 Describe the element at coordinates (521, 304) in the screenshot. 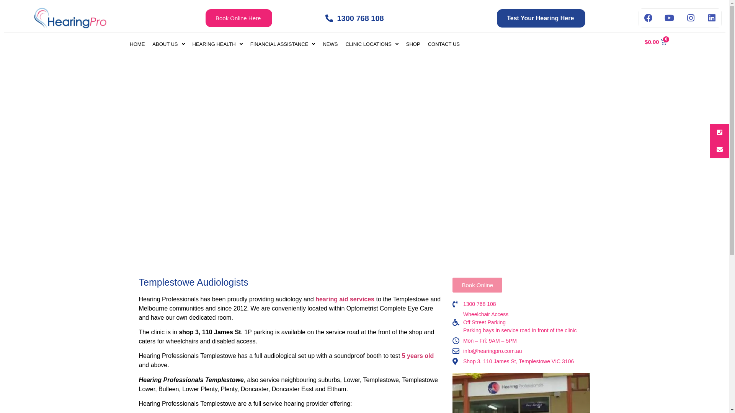

I see `1300 768 108` at that location.